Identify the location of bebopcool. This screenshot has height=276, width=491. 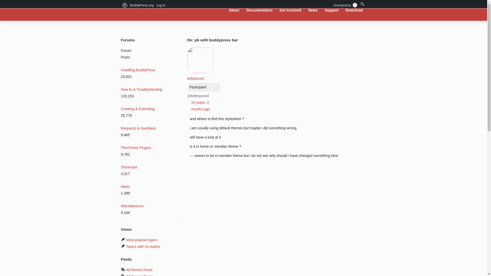
(200, 75).